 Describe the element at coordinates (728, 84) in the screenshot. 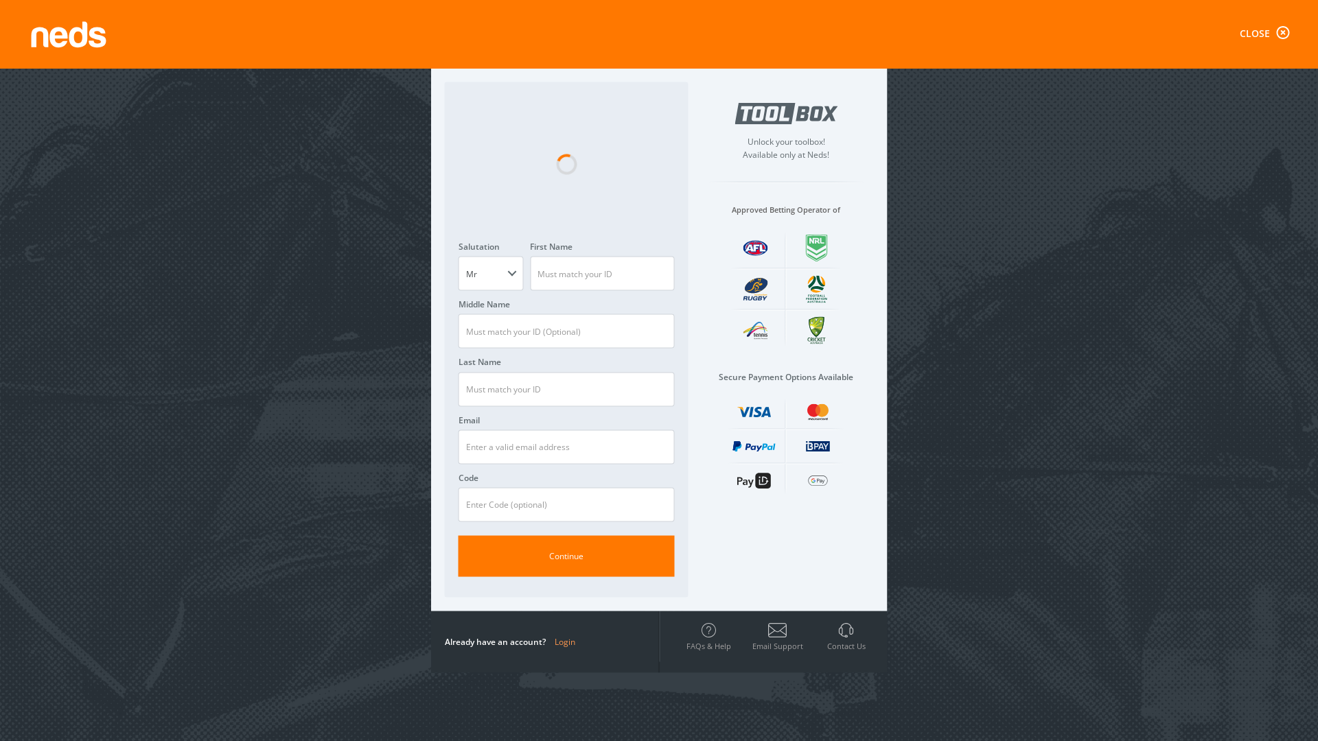

I see `R4 MUMBAI
-5m` at that location.